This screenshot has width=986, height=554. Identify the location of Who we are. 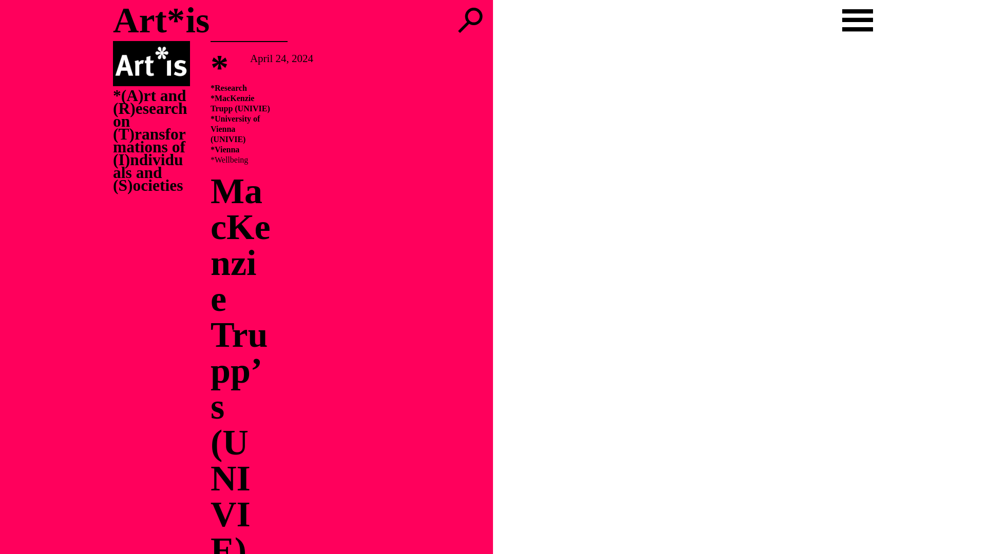
(37, 25).